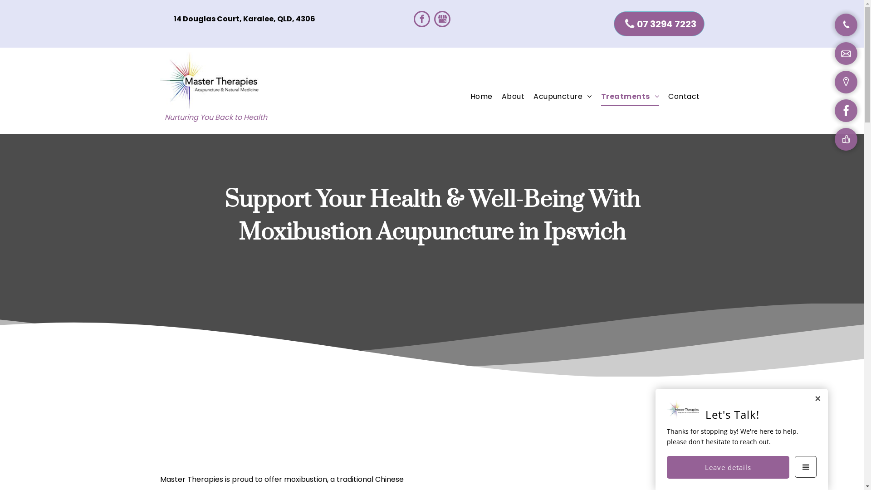 Image resolution: width=871 pixels, height=490 pixels. What do you see at coordinates (482, 97) in the screenshot?
I see `Home` at bounding box center [482, 97].